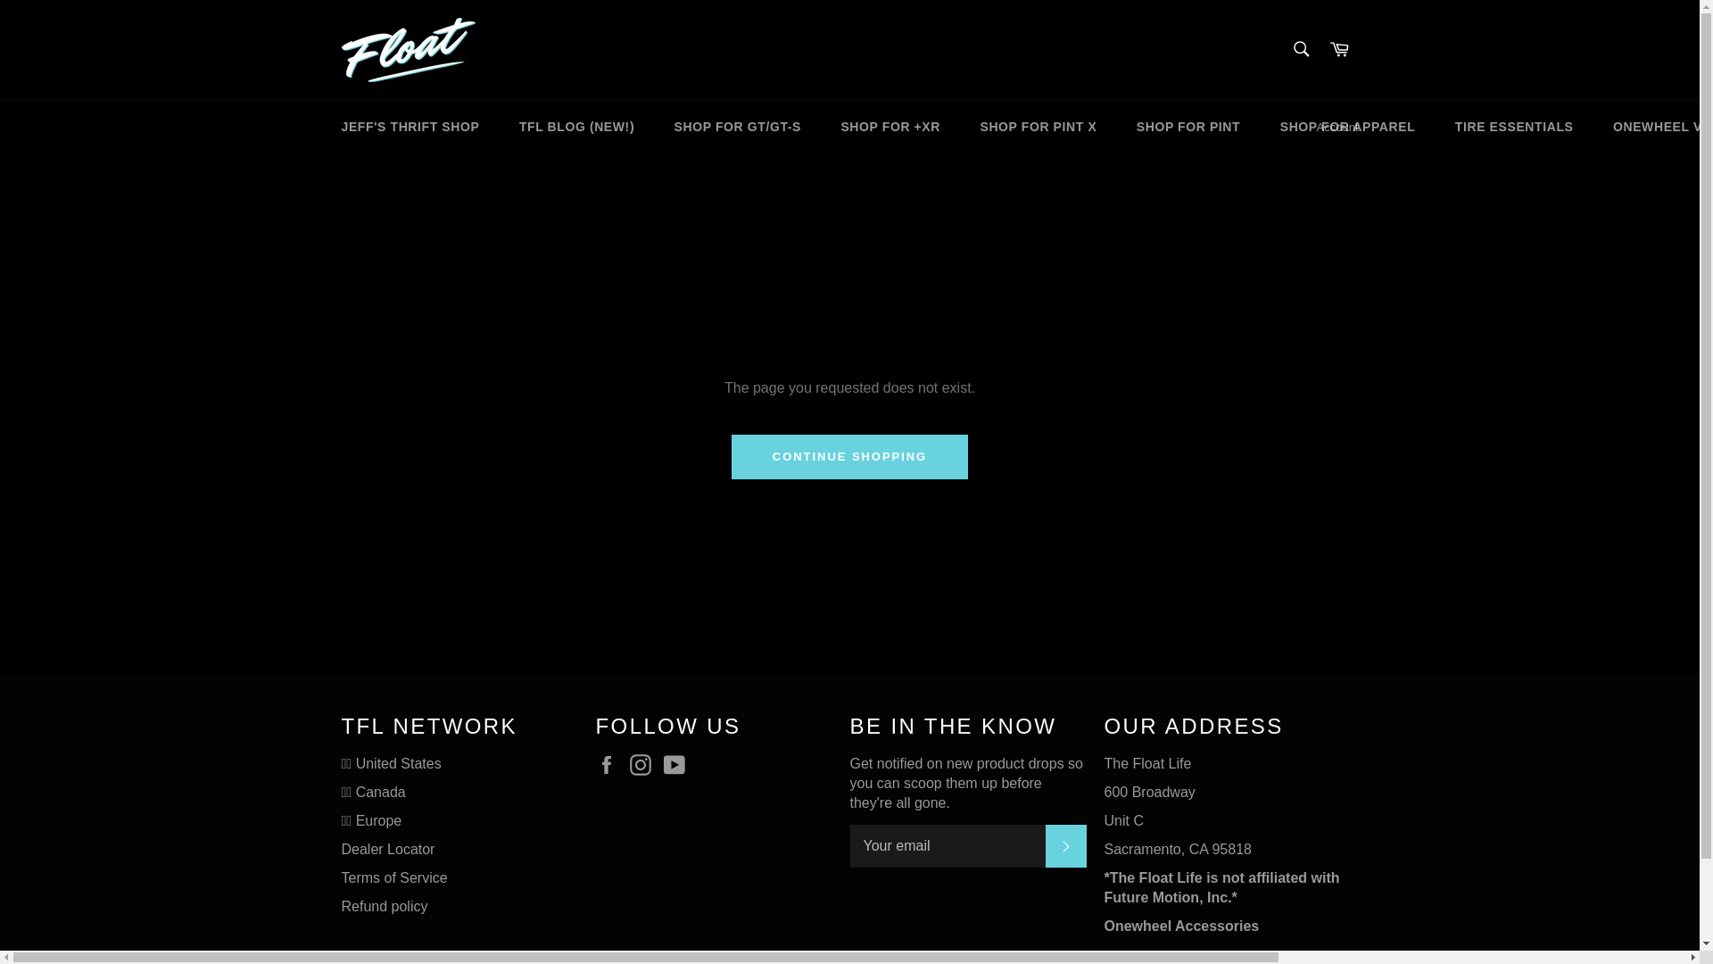  What do you see at coordinates (1300, 48) in the screenshot?
I see `Search` at bounding box center [1300, 48].